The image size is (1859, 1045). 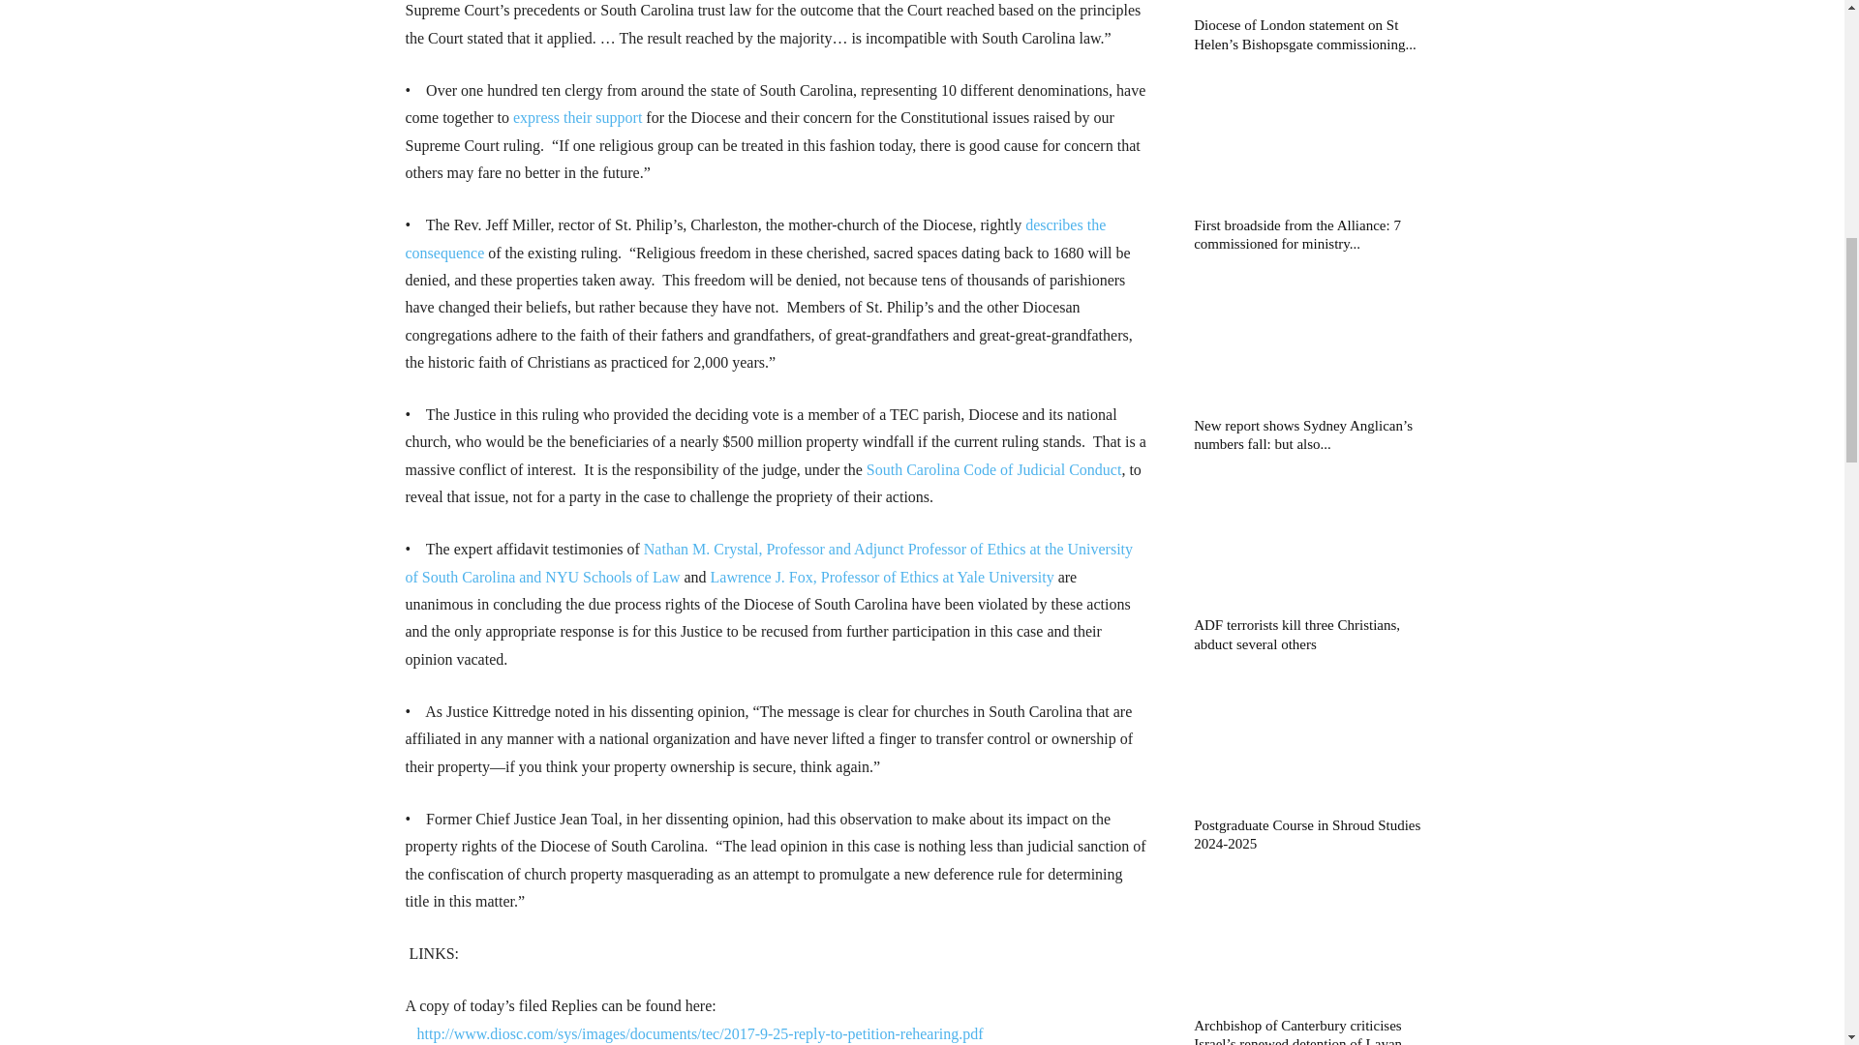 What do you see at coordinates (1316, 742) in the screenshot?
I see `Postgraduate Course in Shroud Studies 2024-2025` at bounding box center [1316, 742].